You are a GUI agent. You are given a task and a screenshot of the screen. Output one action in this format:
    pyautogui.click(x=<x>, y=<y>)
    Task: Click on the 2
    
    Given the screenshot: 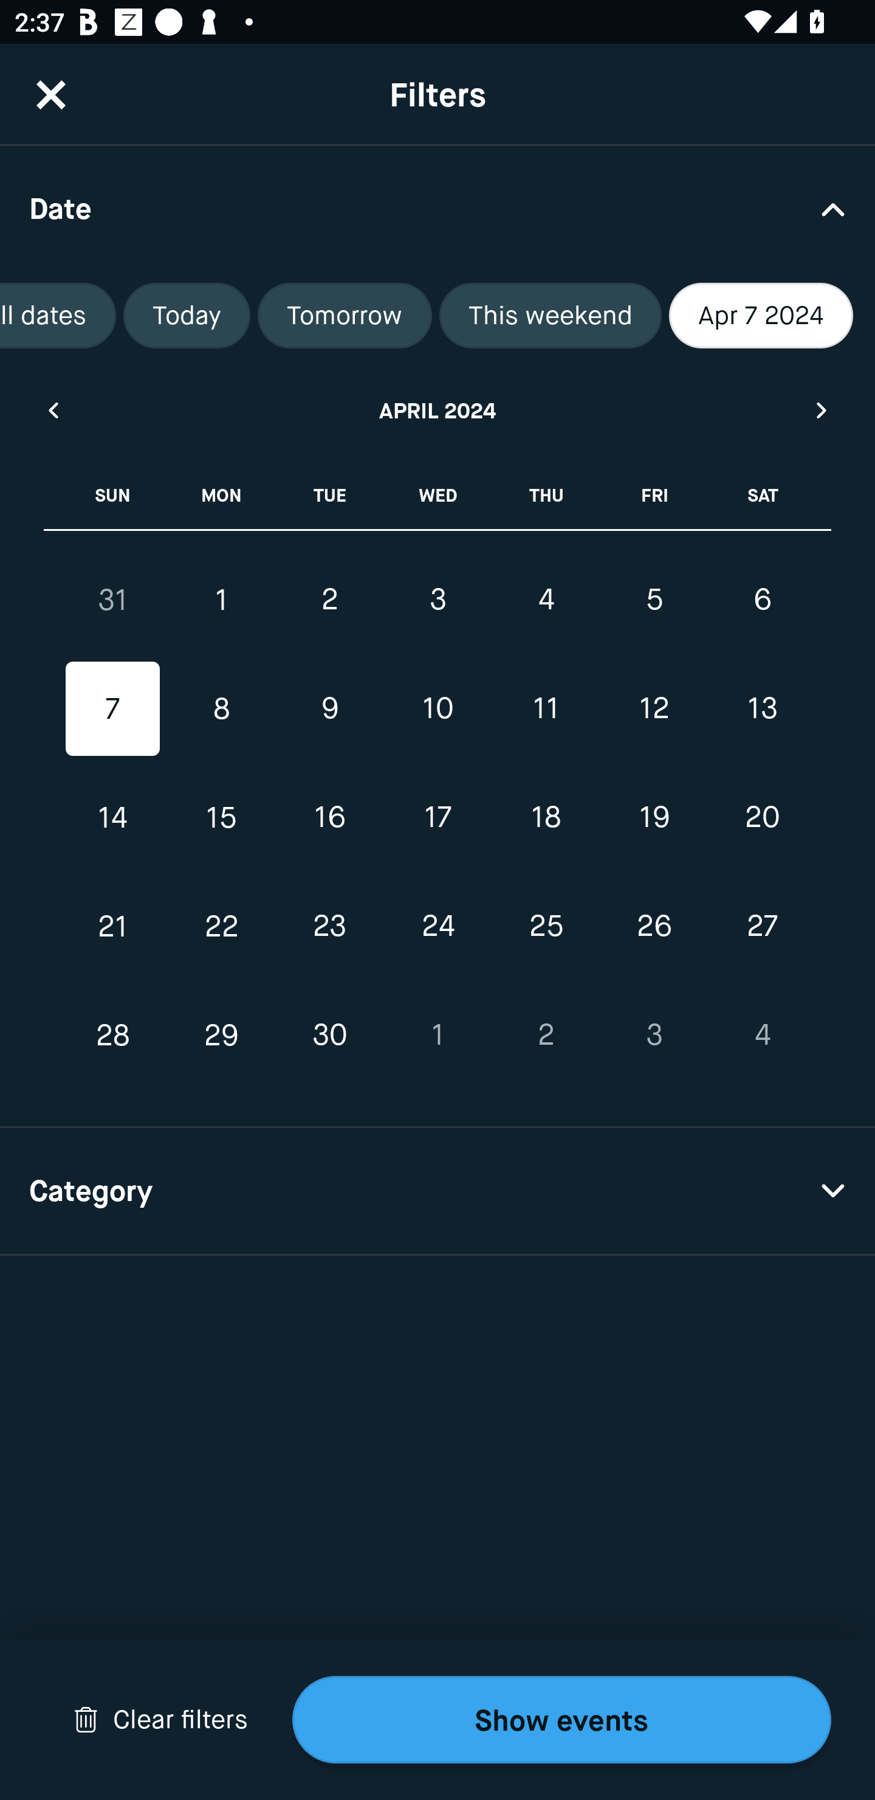 What is the action you would take?
    pyautogui.click(x=329, y=599)
    